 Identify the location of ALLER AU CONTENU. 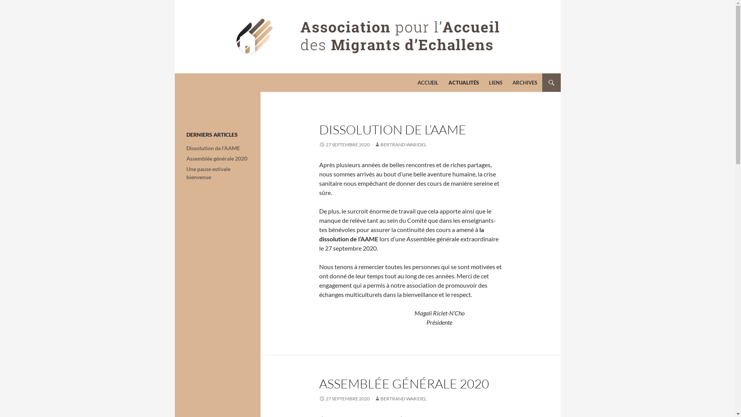
(418, 73).